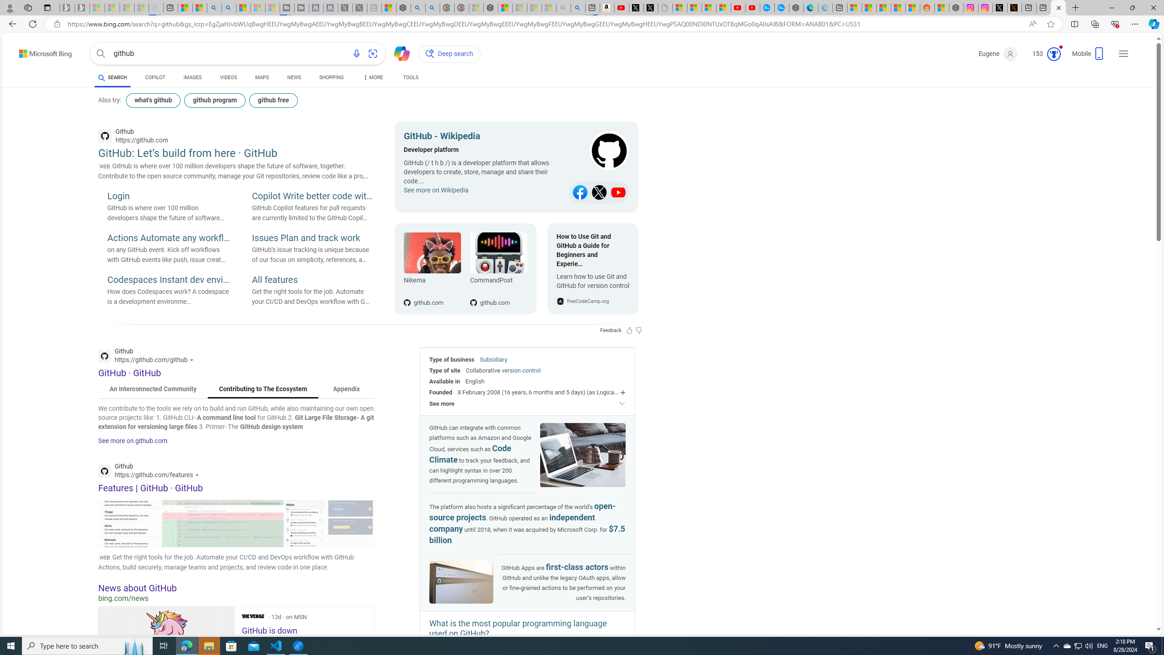  What do you see at coordinates (577, 8) in the screenshot?
I see `Amazon Echo Dot PNG - Search Images` at bounding box center [577, 8].